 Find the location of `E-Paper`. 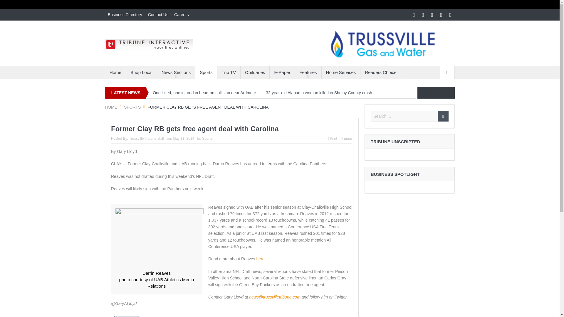

E-Paper is located at coordinates (282, 72).